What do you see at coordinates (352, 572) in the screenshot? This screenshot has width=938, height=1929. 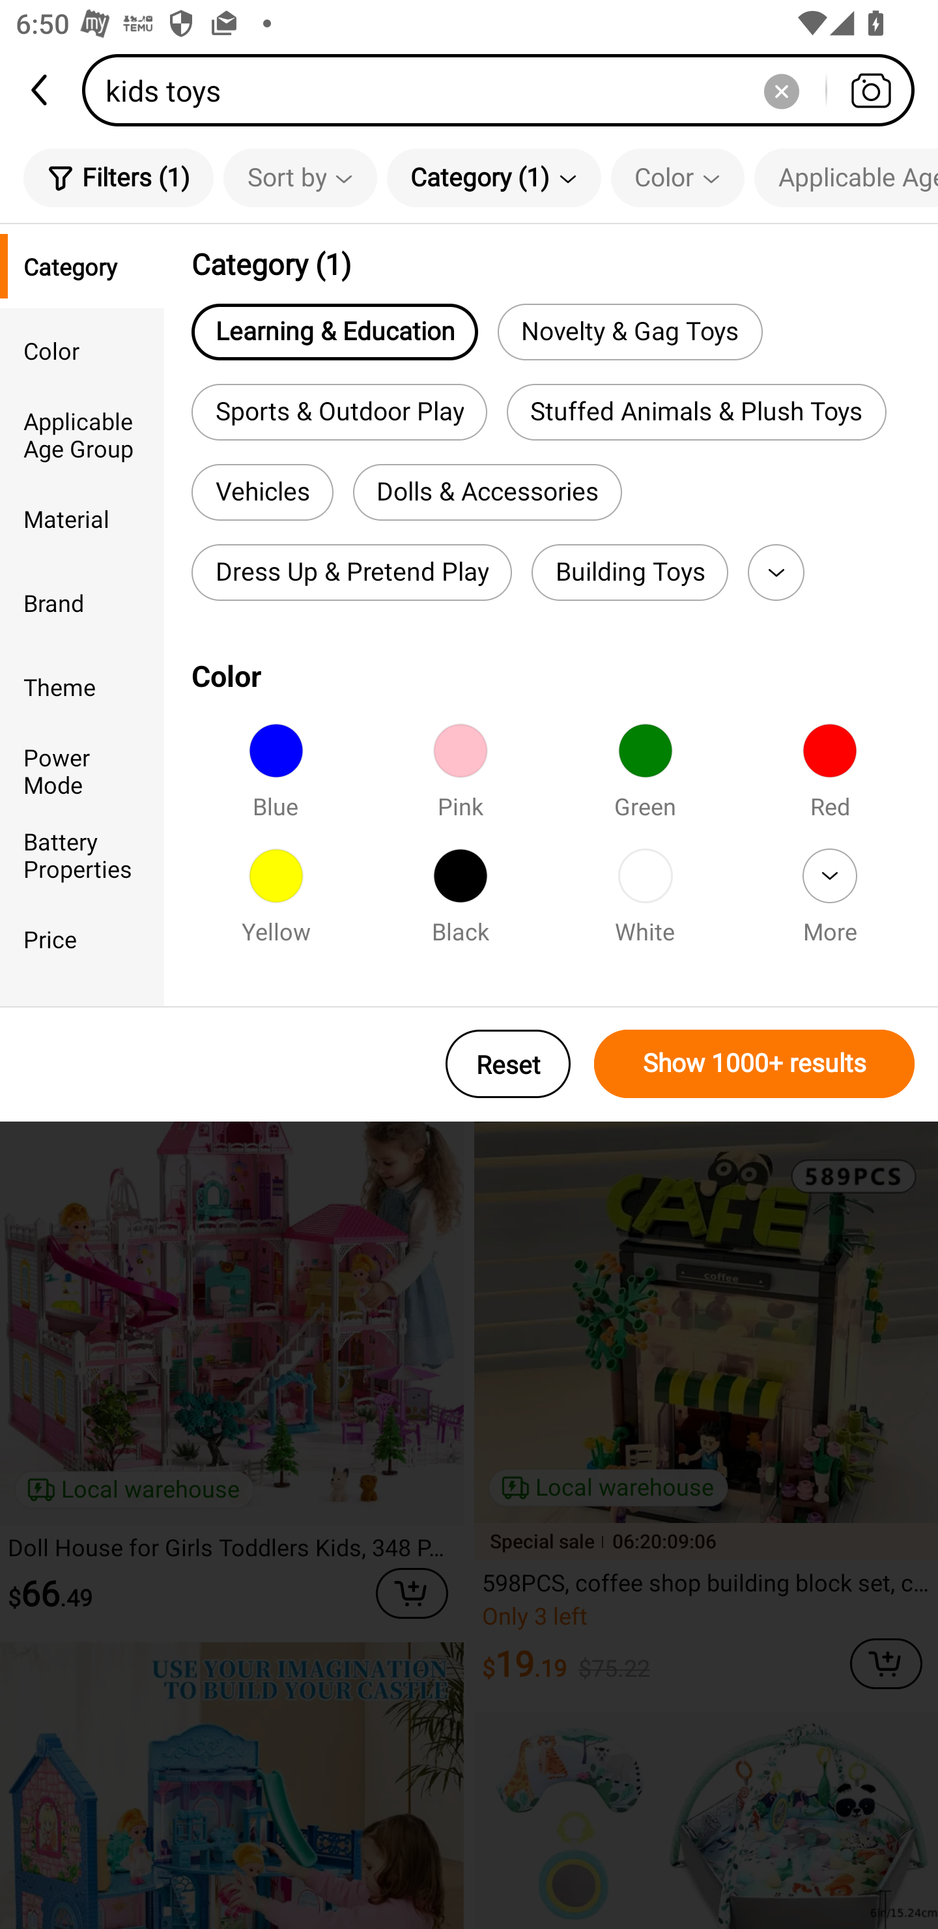 I see `Dress Up & Pretend Play` at bounding box center [352, 572].